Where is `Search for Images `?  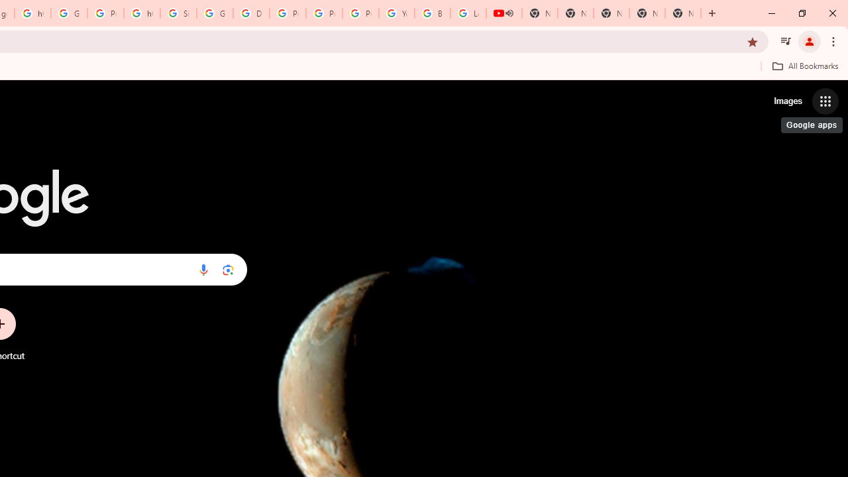 Search for Images  is located at coordinates (787, 101).